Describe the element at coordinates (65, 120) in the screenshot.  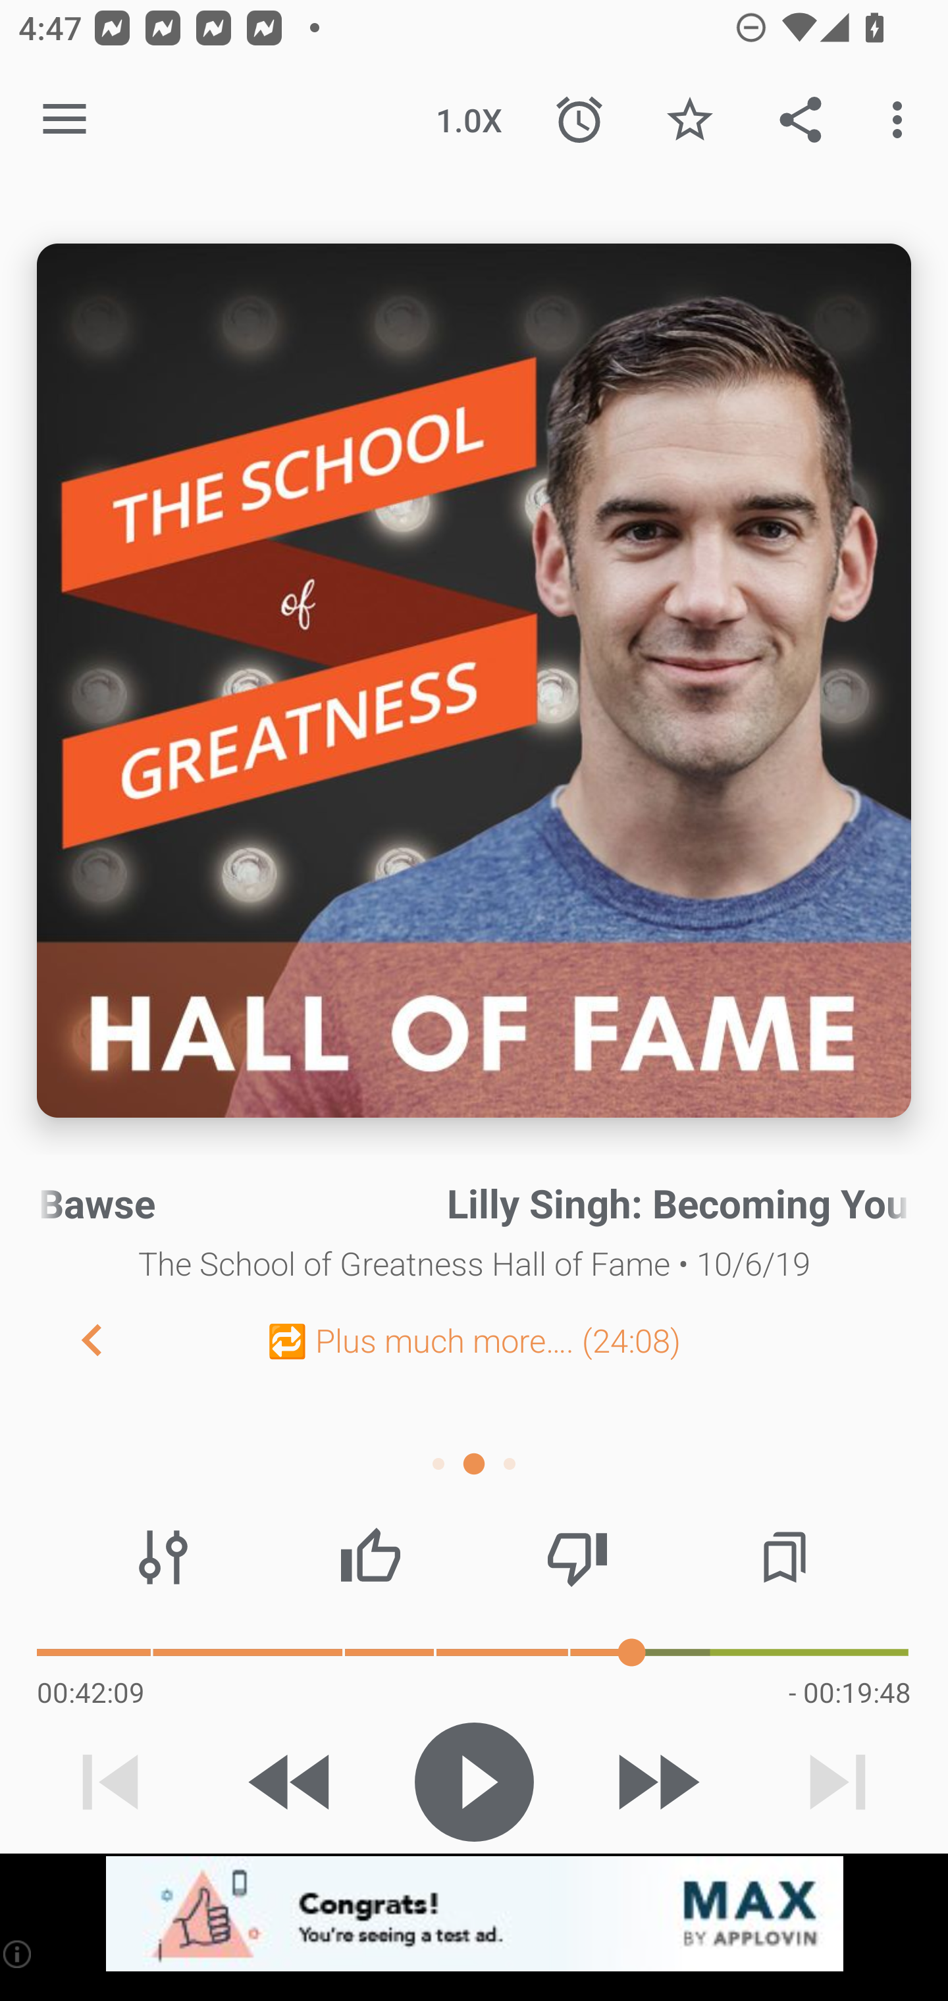
I see `Open navigation sidebar` at that location.